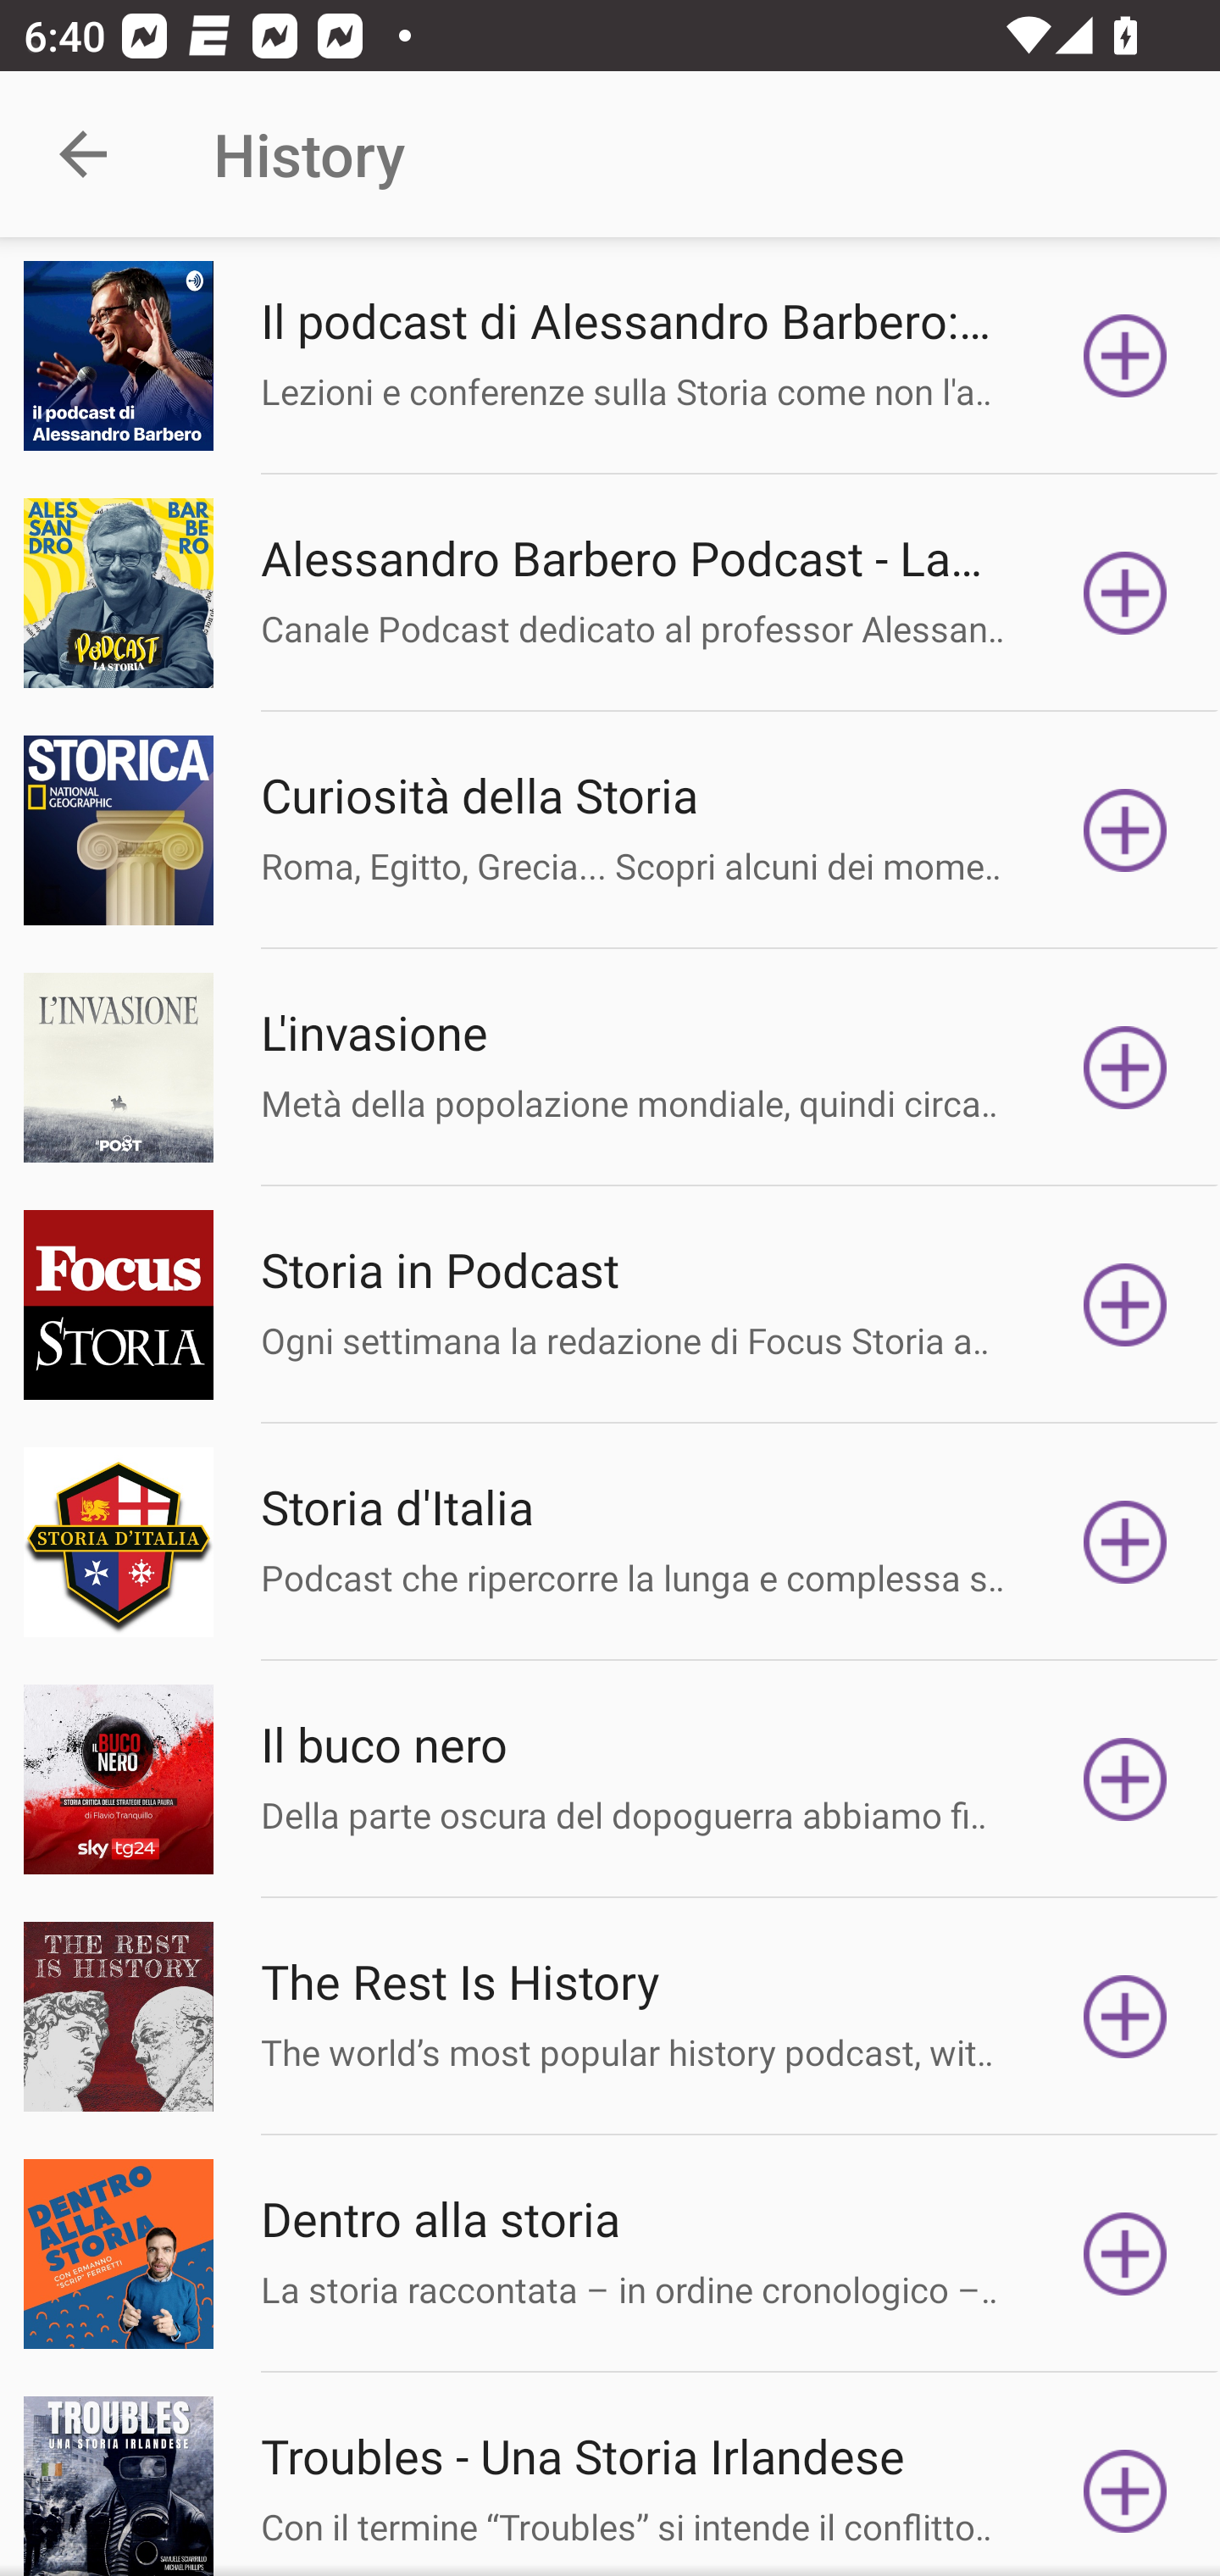 This screenshot has width=1220, height=2576. I want to click on Subscribe, so click(1125, 356).